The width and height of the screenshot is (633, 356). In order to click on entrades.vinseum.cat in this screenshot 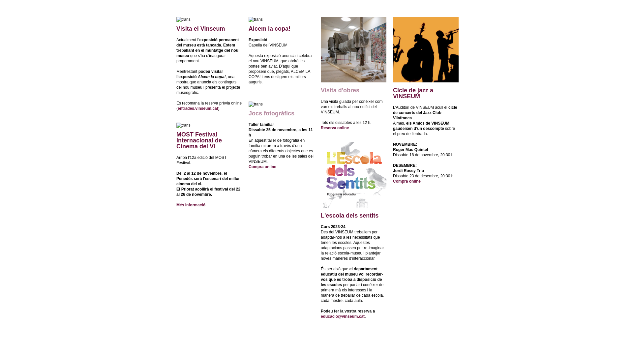, I will do `click(198, 108)`.